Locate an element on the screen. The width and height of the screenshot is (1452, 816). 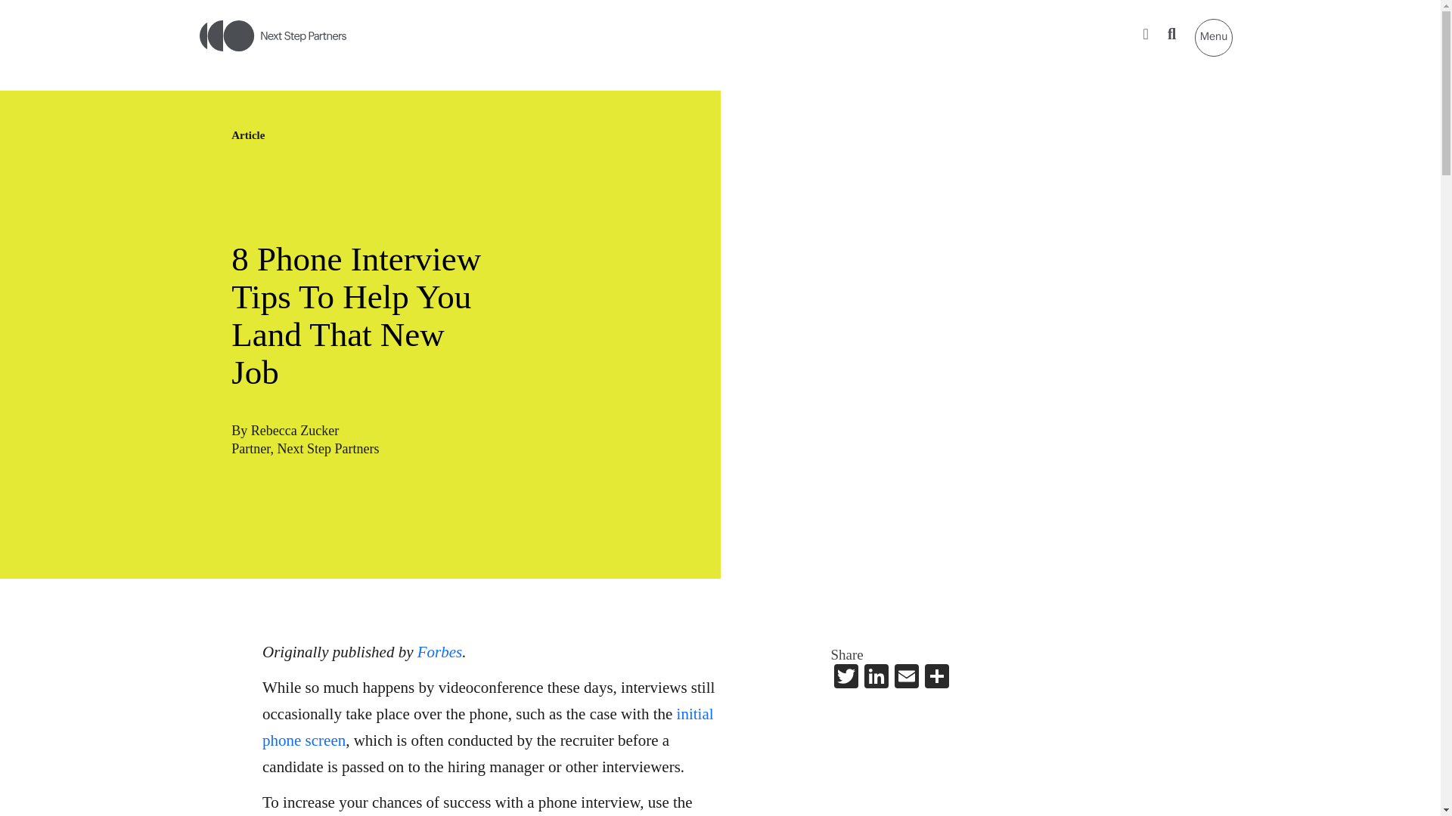
Email is located at coordinates (906, 678).